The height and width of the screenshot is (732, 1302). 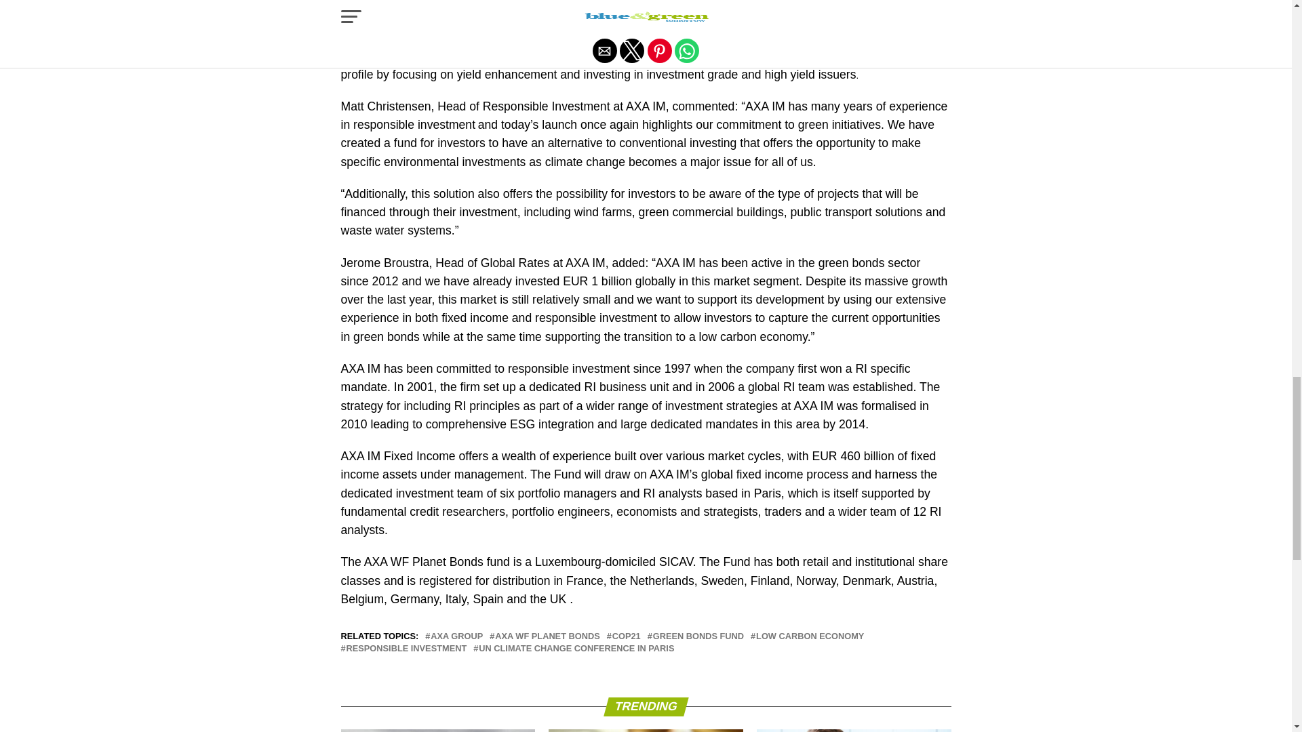 I want to click on AXA WF PLANET BONDS, so click(x=547, y=637).